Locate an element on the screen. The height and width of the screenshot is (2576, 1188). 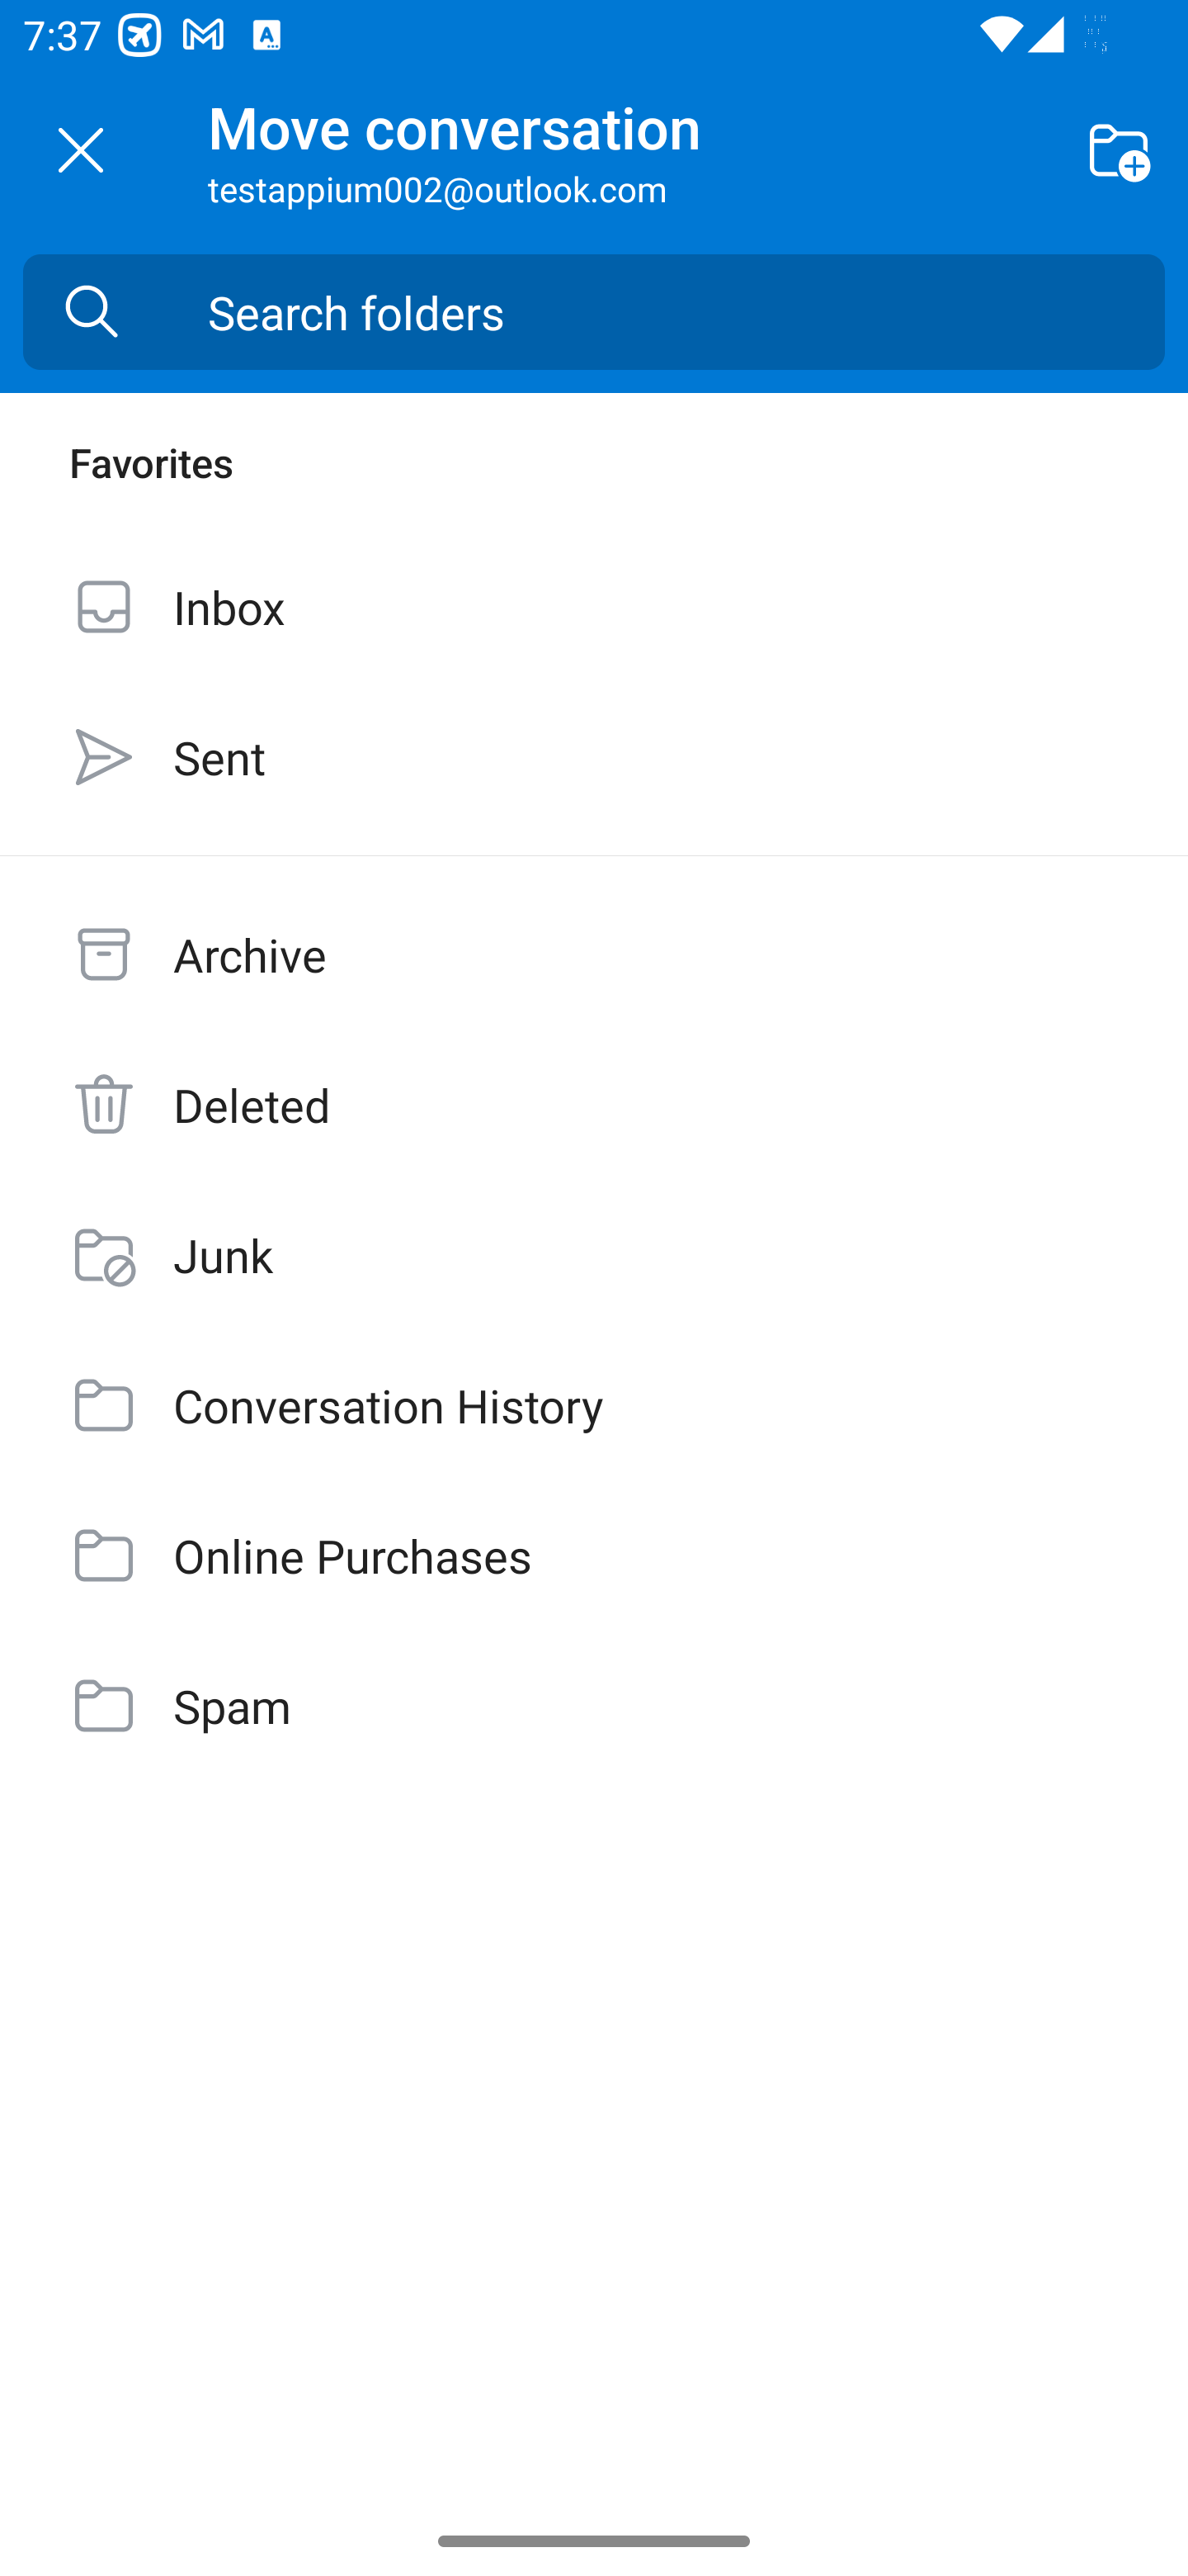
Conversation History is located at coordinates (594, 1404).